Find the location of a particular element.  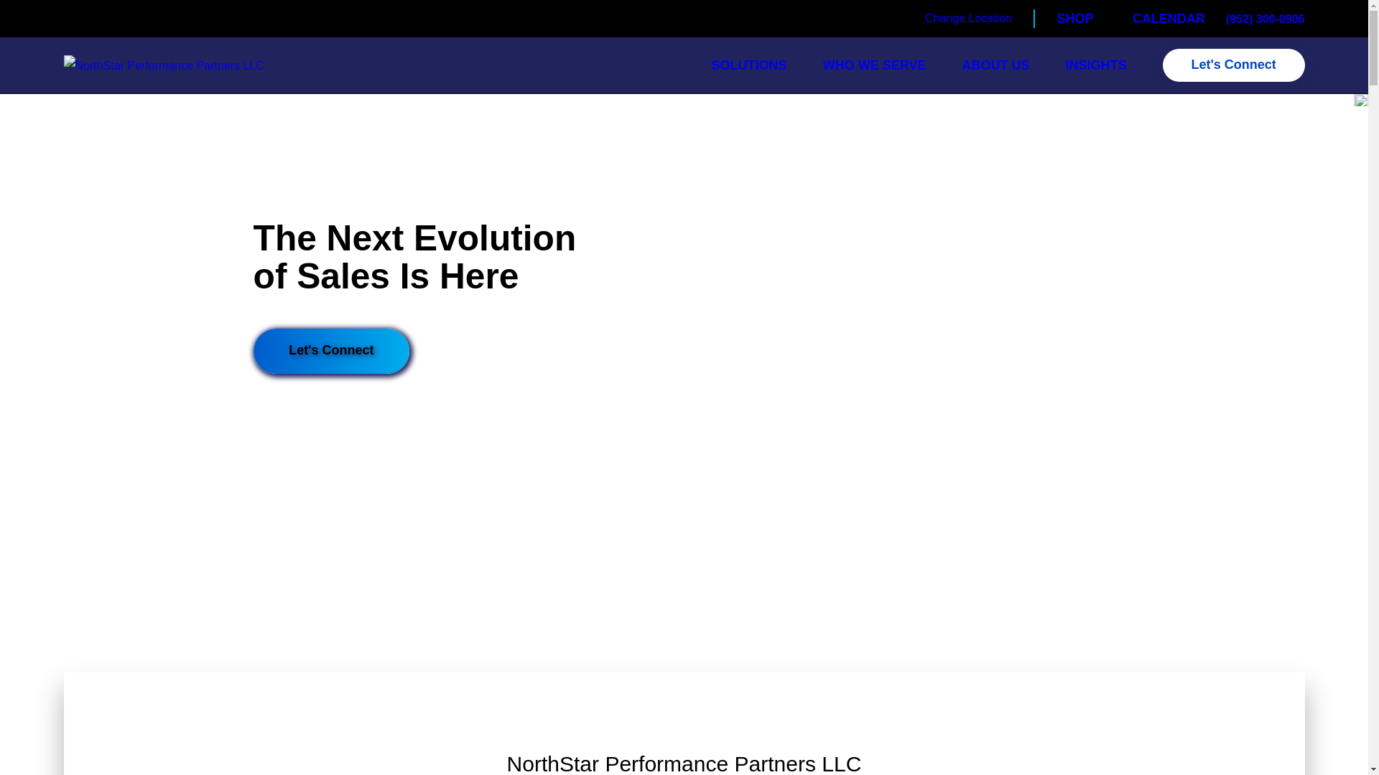

Change Location is located at coordinates (968, 17).